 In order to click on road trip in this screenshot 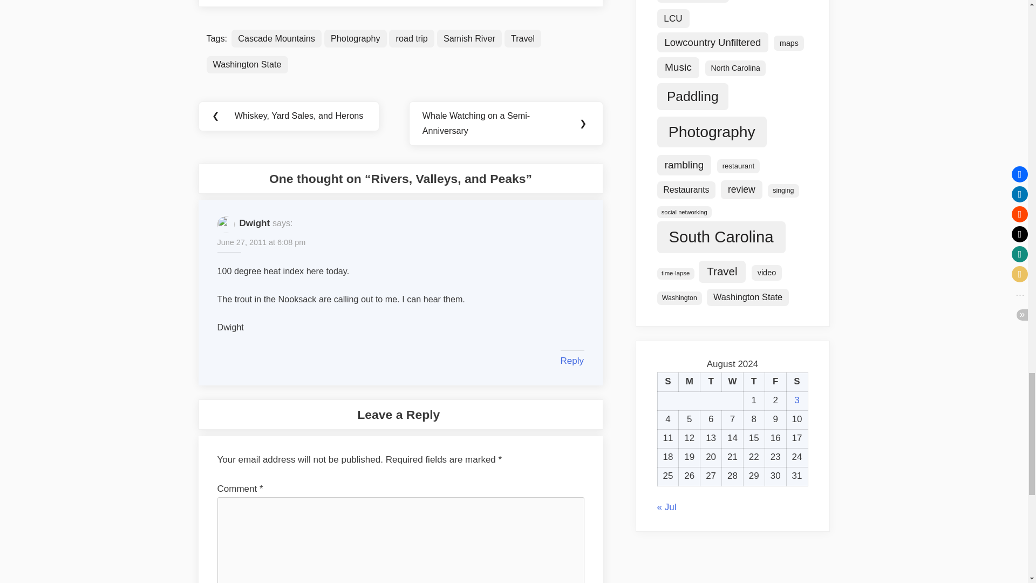, I will do `click(411, 38)`.